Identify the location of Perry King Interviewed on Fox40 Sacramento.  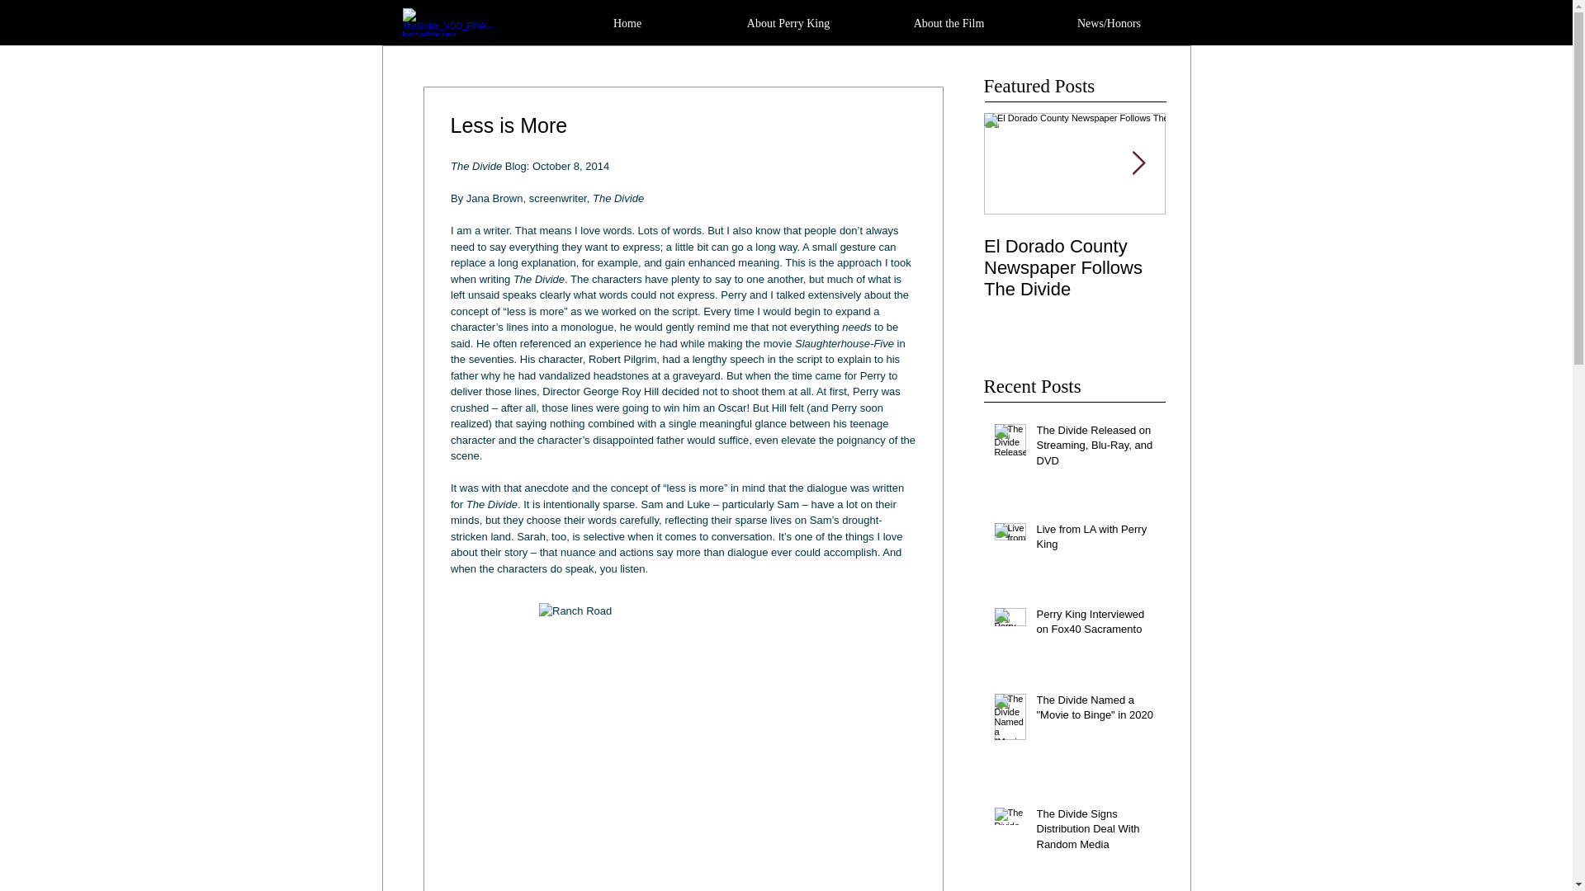
(1095, 625).